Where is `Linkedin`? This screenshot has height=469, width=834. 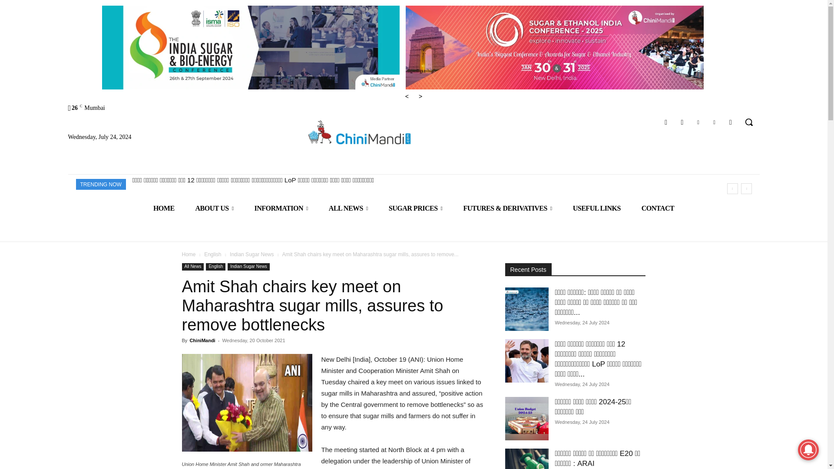
Linkedin is located at coordinates (698, 122).